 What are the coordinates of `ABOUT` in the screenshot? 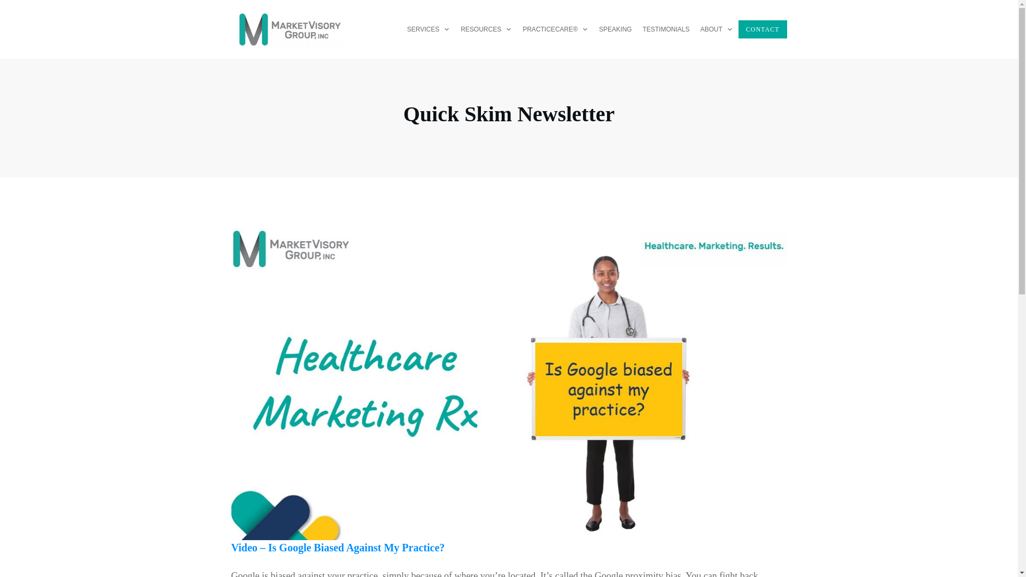 It's located at (716, 29).